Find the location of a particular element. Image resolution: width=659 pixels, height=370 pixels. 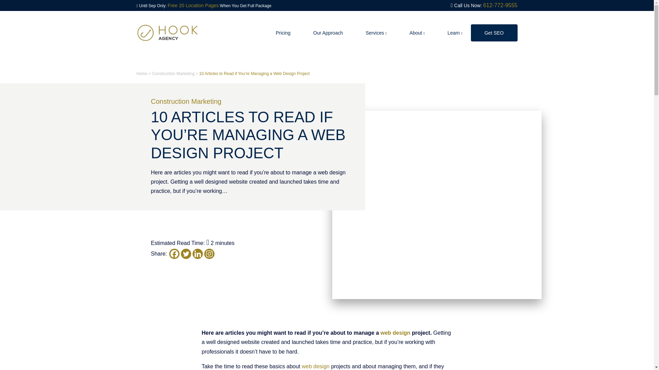

Our Approach is located at coordinates (328, 33).